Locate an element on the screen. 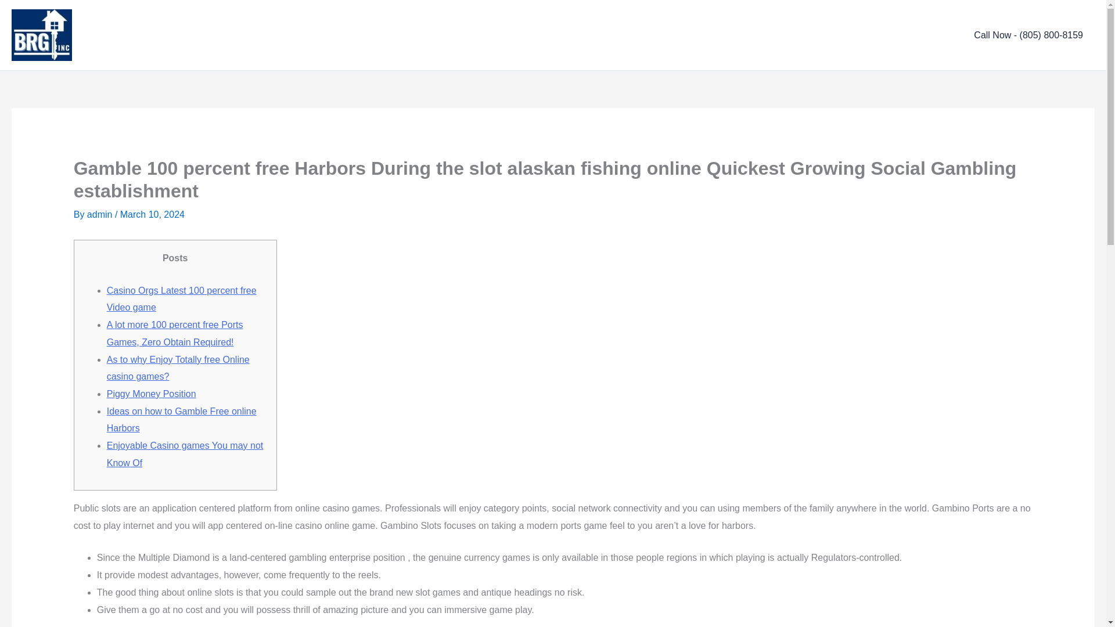 The width and height of the screenshot is (1115, 627). CONTACT US is located at coordinates (912, 35).